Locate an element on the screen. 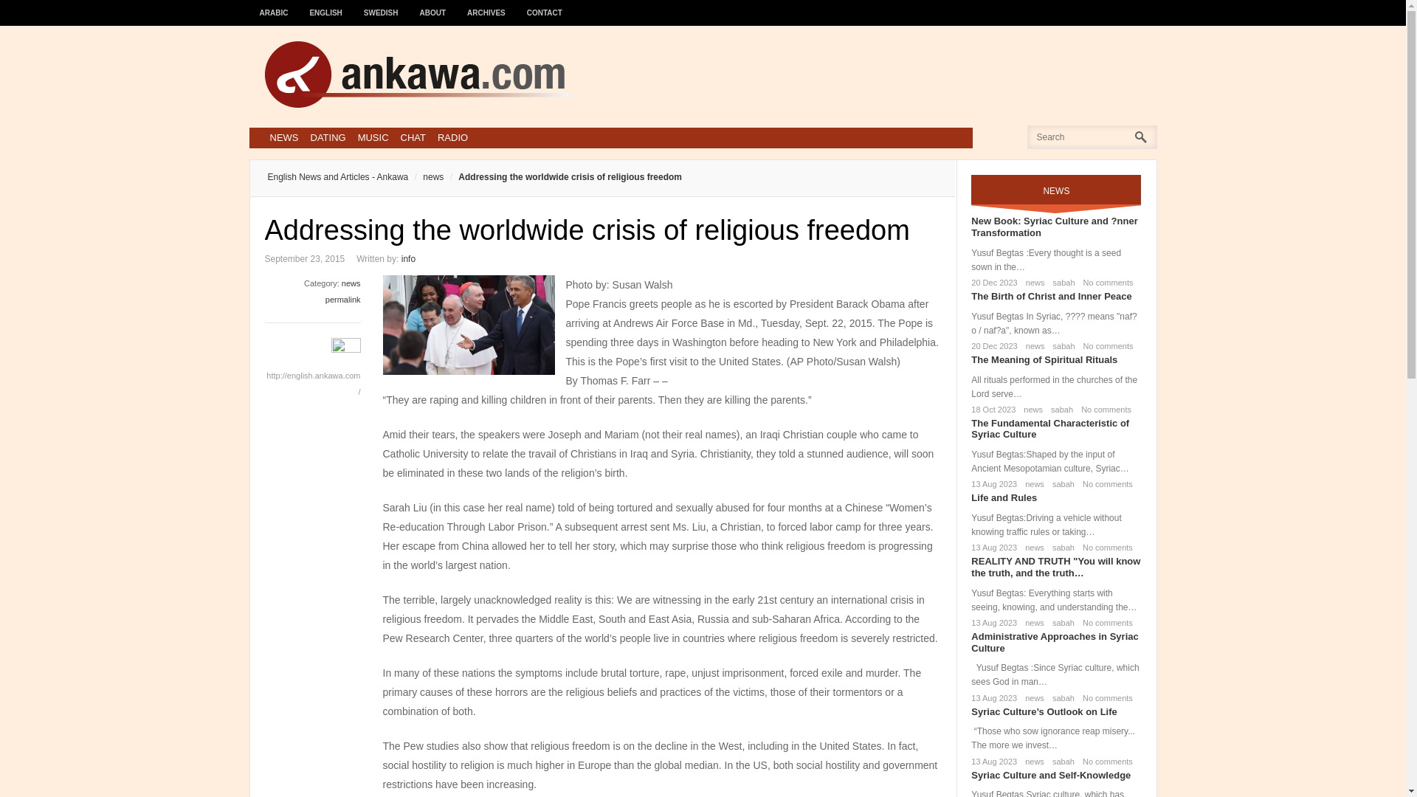 The height and width of the screenshot is (797, 1417). Search is located at coordinates (35, 15).